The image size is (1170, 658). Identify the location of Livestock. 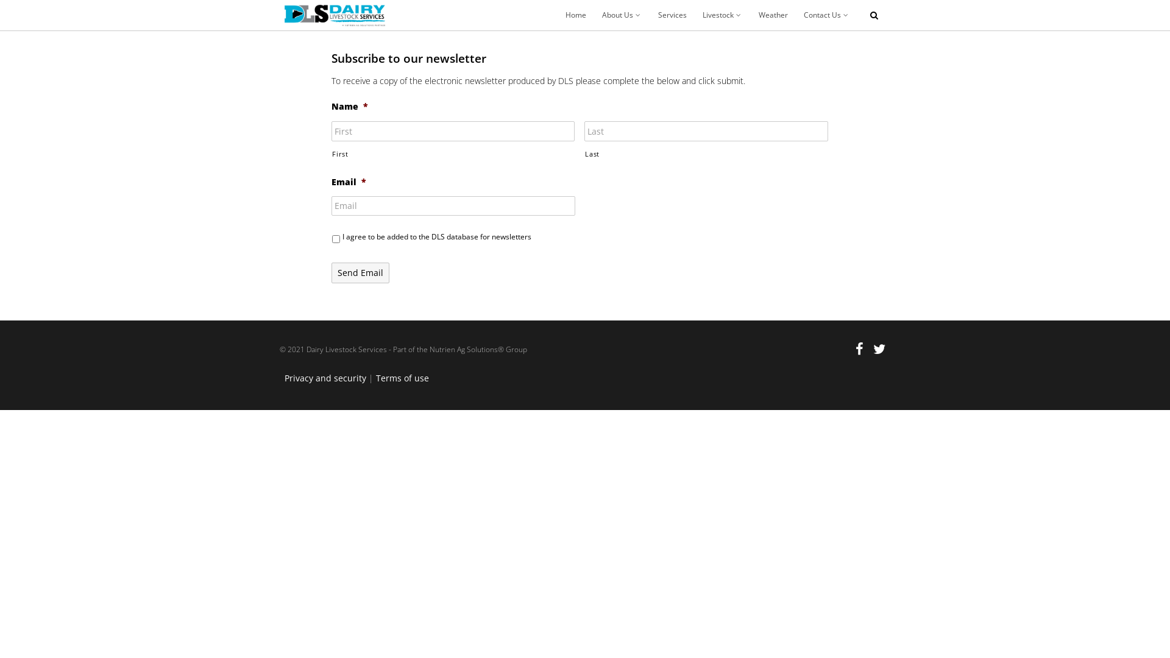
(723, 15).